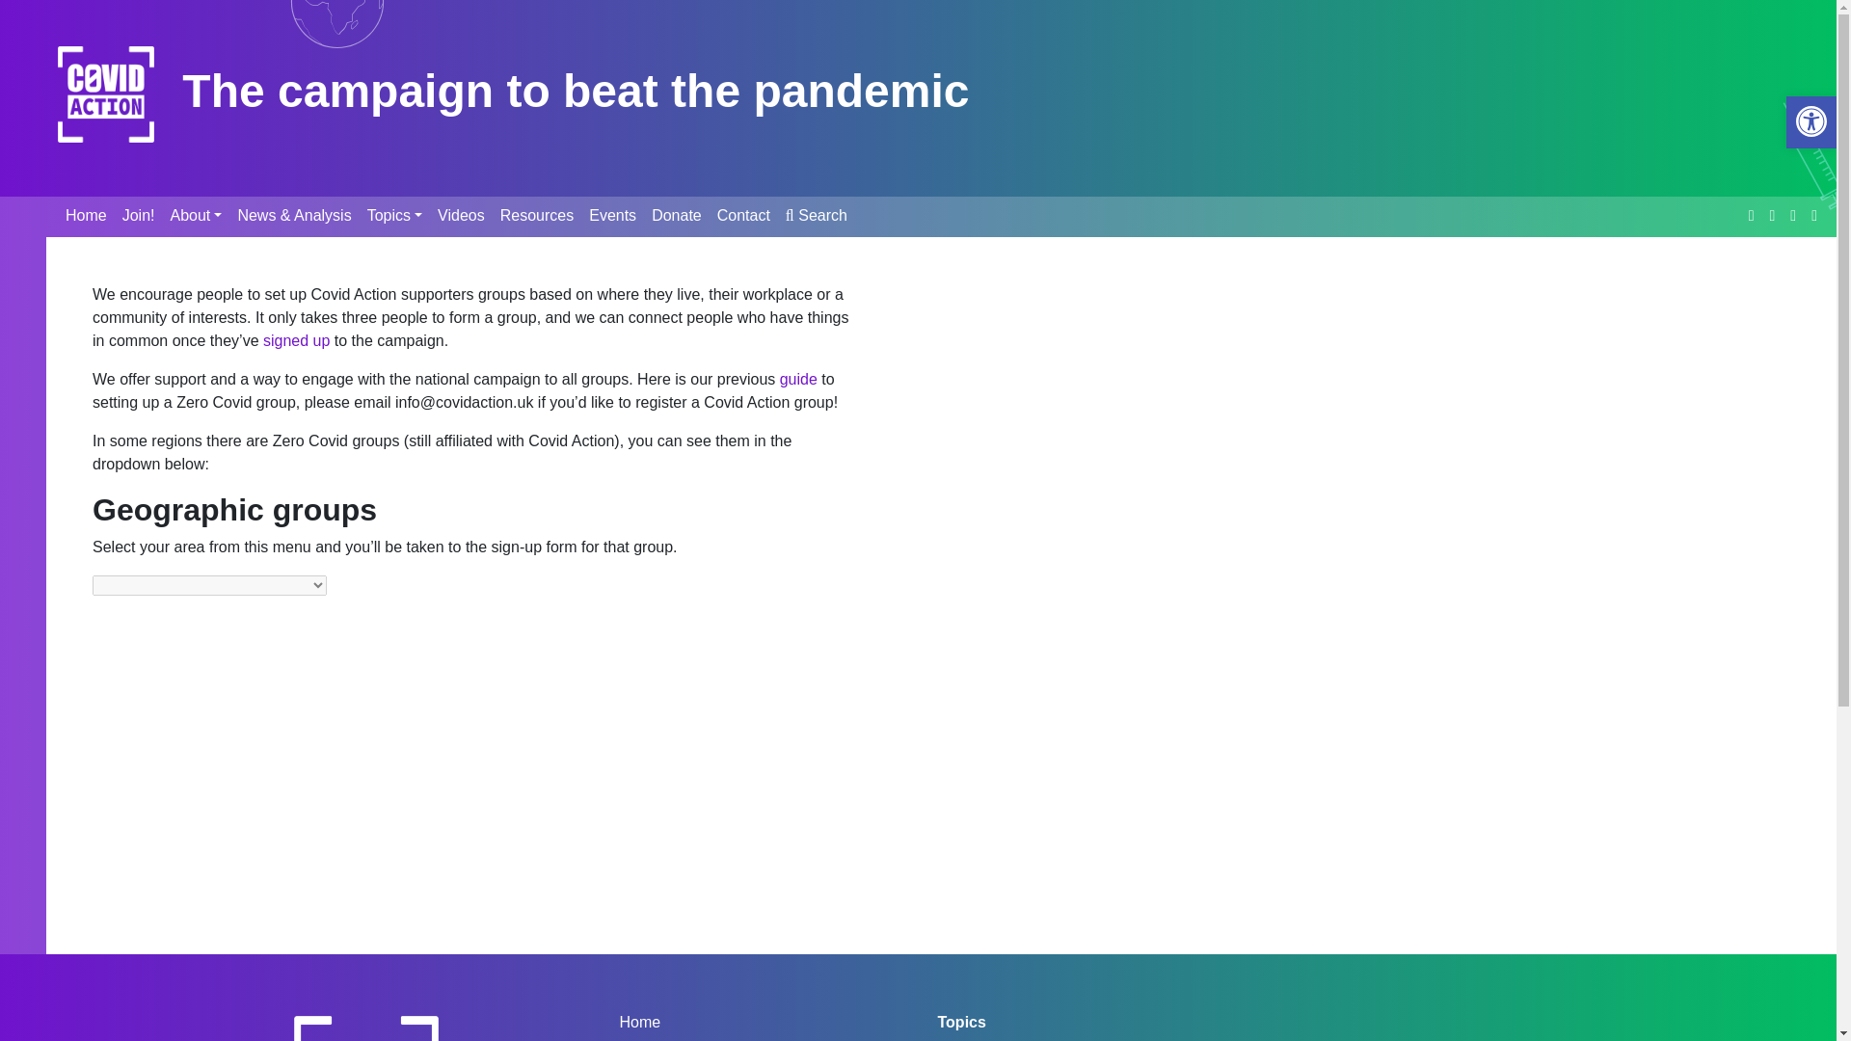 This screenshot has width=1851, height=1041. Describe the element at coordinates (742, 217) in the screenshot. I see `Contact` at that location.